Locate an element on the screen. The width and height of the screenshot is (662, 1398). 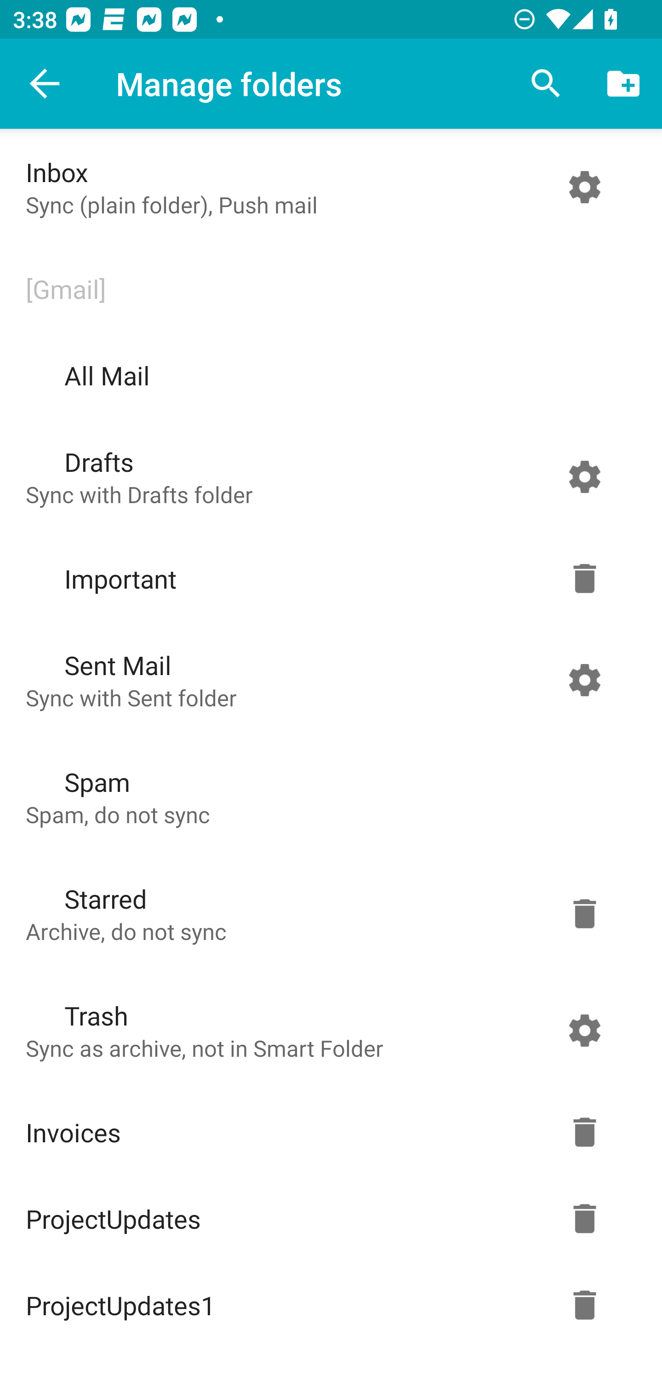
Sent Mail Sync with Sent folder Folder settings is located at coordinates (327, 680).